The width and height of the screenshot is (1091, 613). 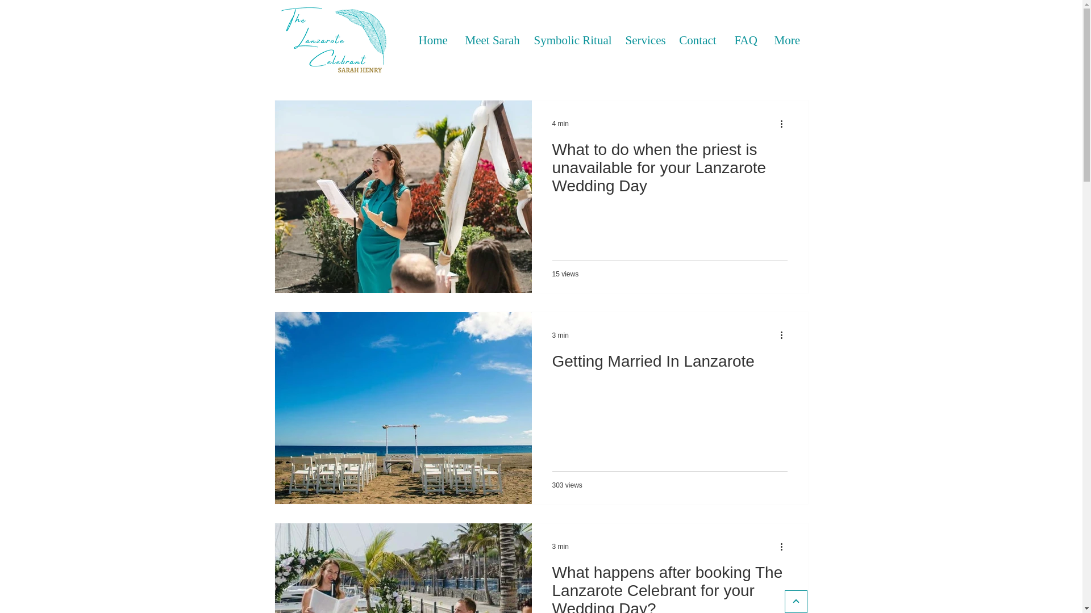 What do you see at coordinates (697, 40) in the screenshot?
I see `Contact` at bounding box center [697, 40].